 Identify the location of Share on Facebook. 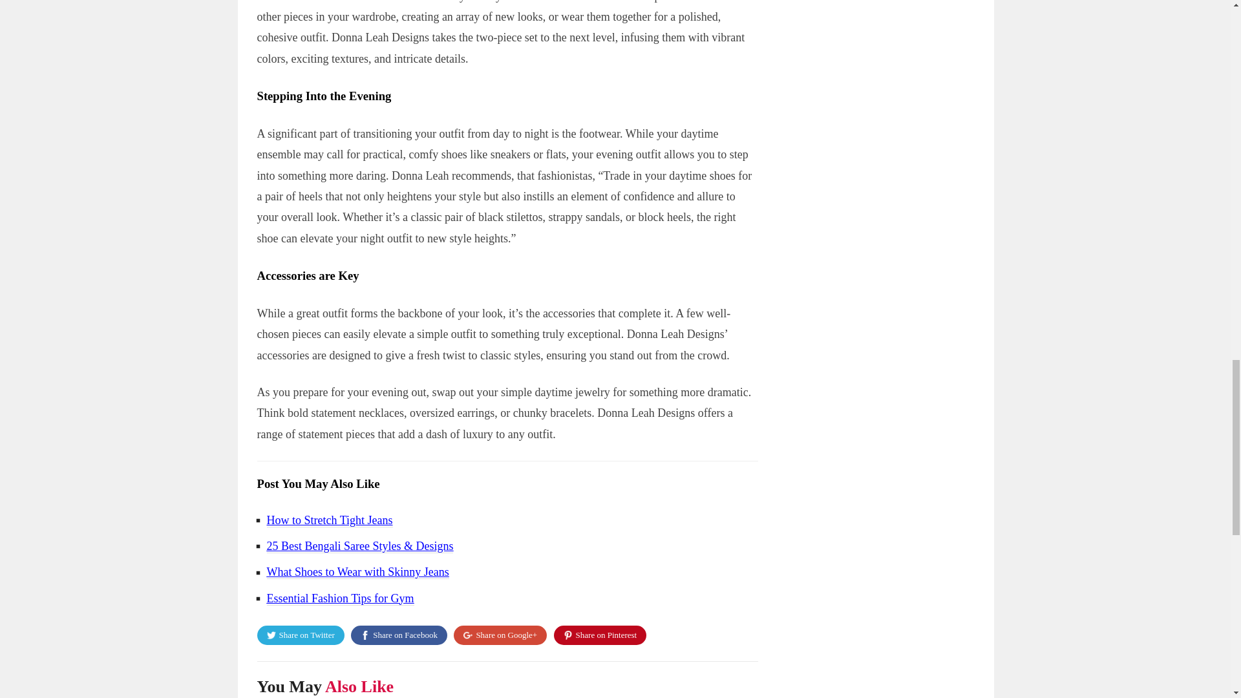
(399, 635).